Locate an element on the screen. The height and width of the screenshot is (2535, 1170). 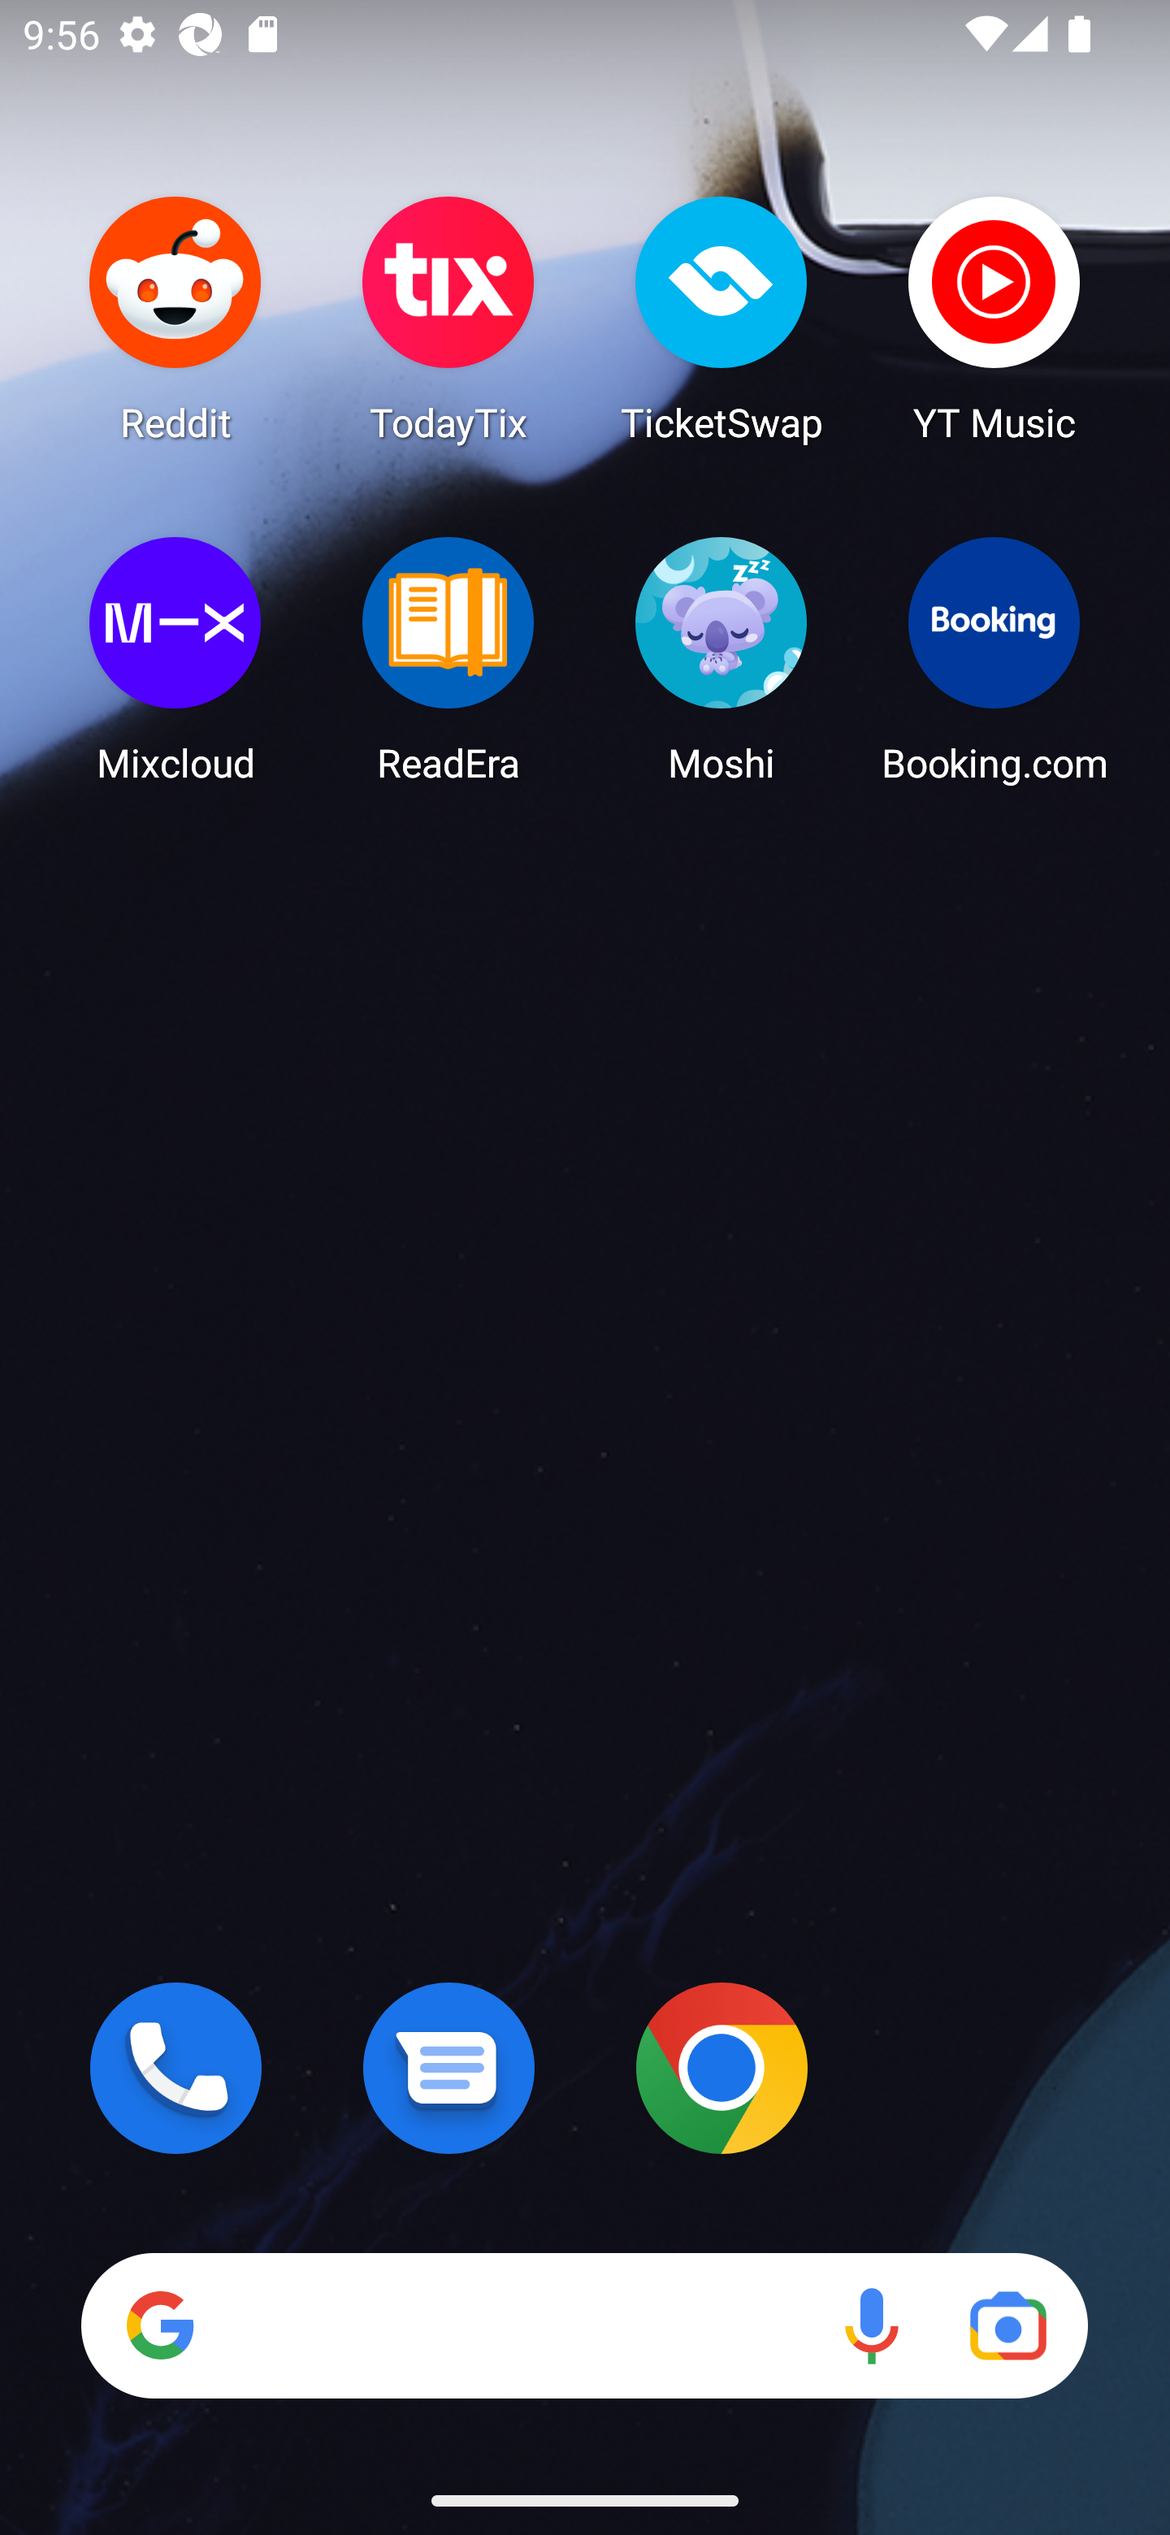
Chrome is located at coordinates (721, 2068).